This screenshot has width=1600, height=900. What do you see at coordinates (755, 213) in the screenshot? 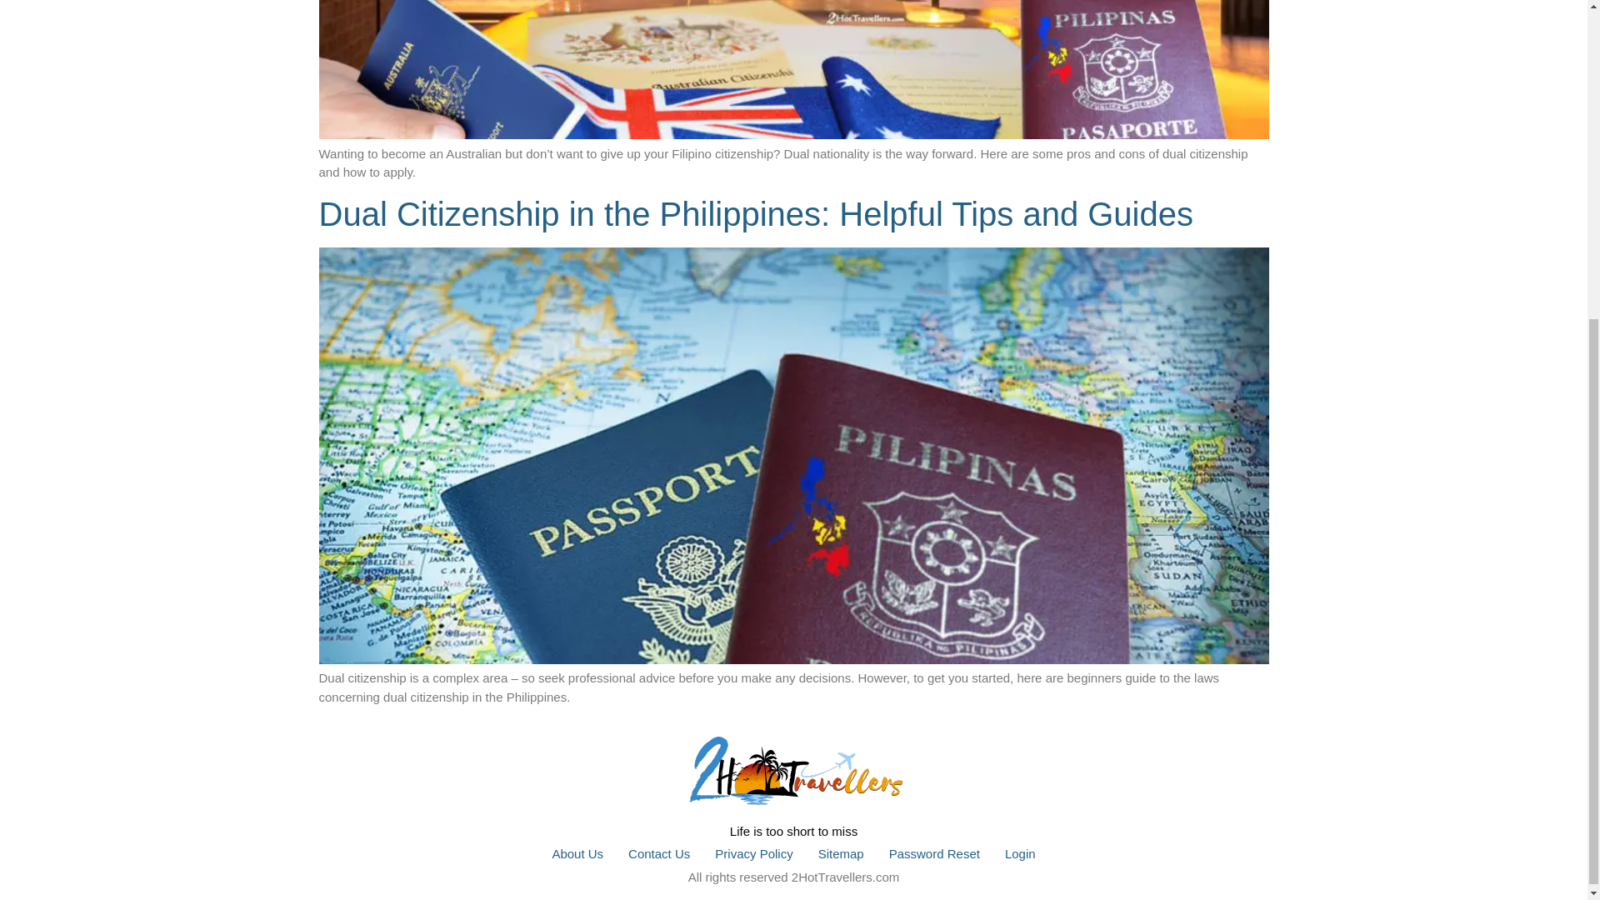
I see `Dual Citizenship in the Philippines: Helpful Tips and Guides` at bounding box center [755, 213].